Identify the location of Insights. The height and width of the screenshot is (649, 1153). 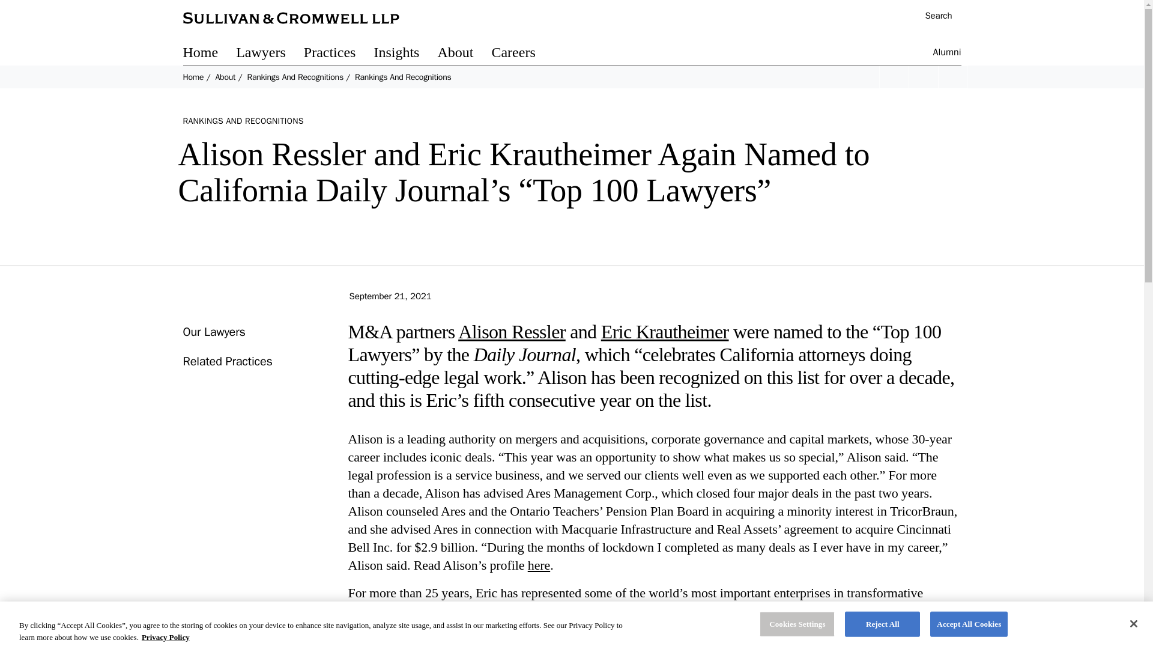
(405, 54).